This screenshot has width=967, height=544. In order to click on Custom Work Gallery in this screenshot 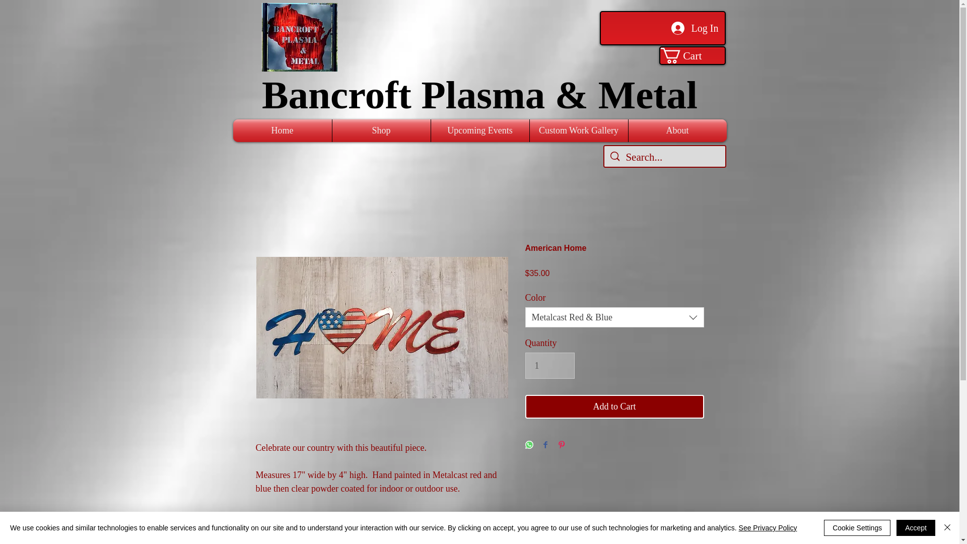, I will do `click(579, 130)`.